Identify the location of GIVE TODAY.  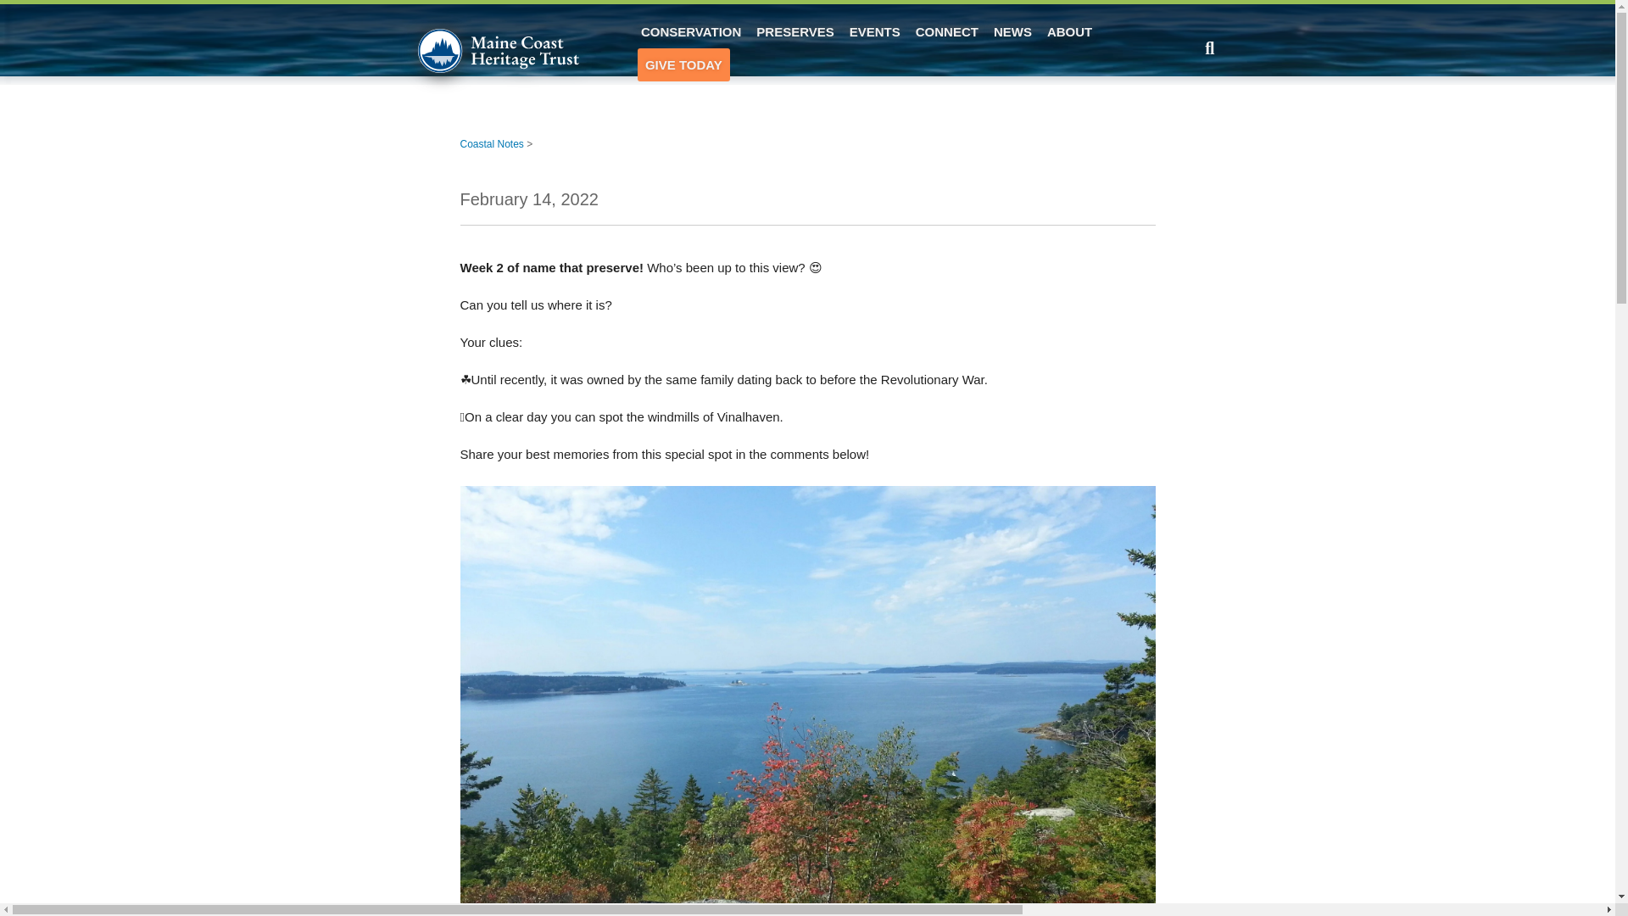
(683, 64).